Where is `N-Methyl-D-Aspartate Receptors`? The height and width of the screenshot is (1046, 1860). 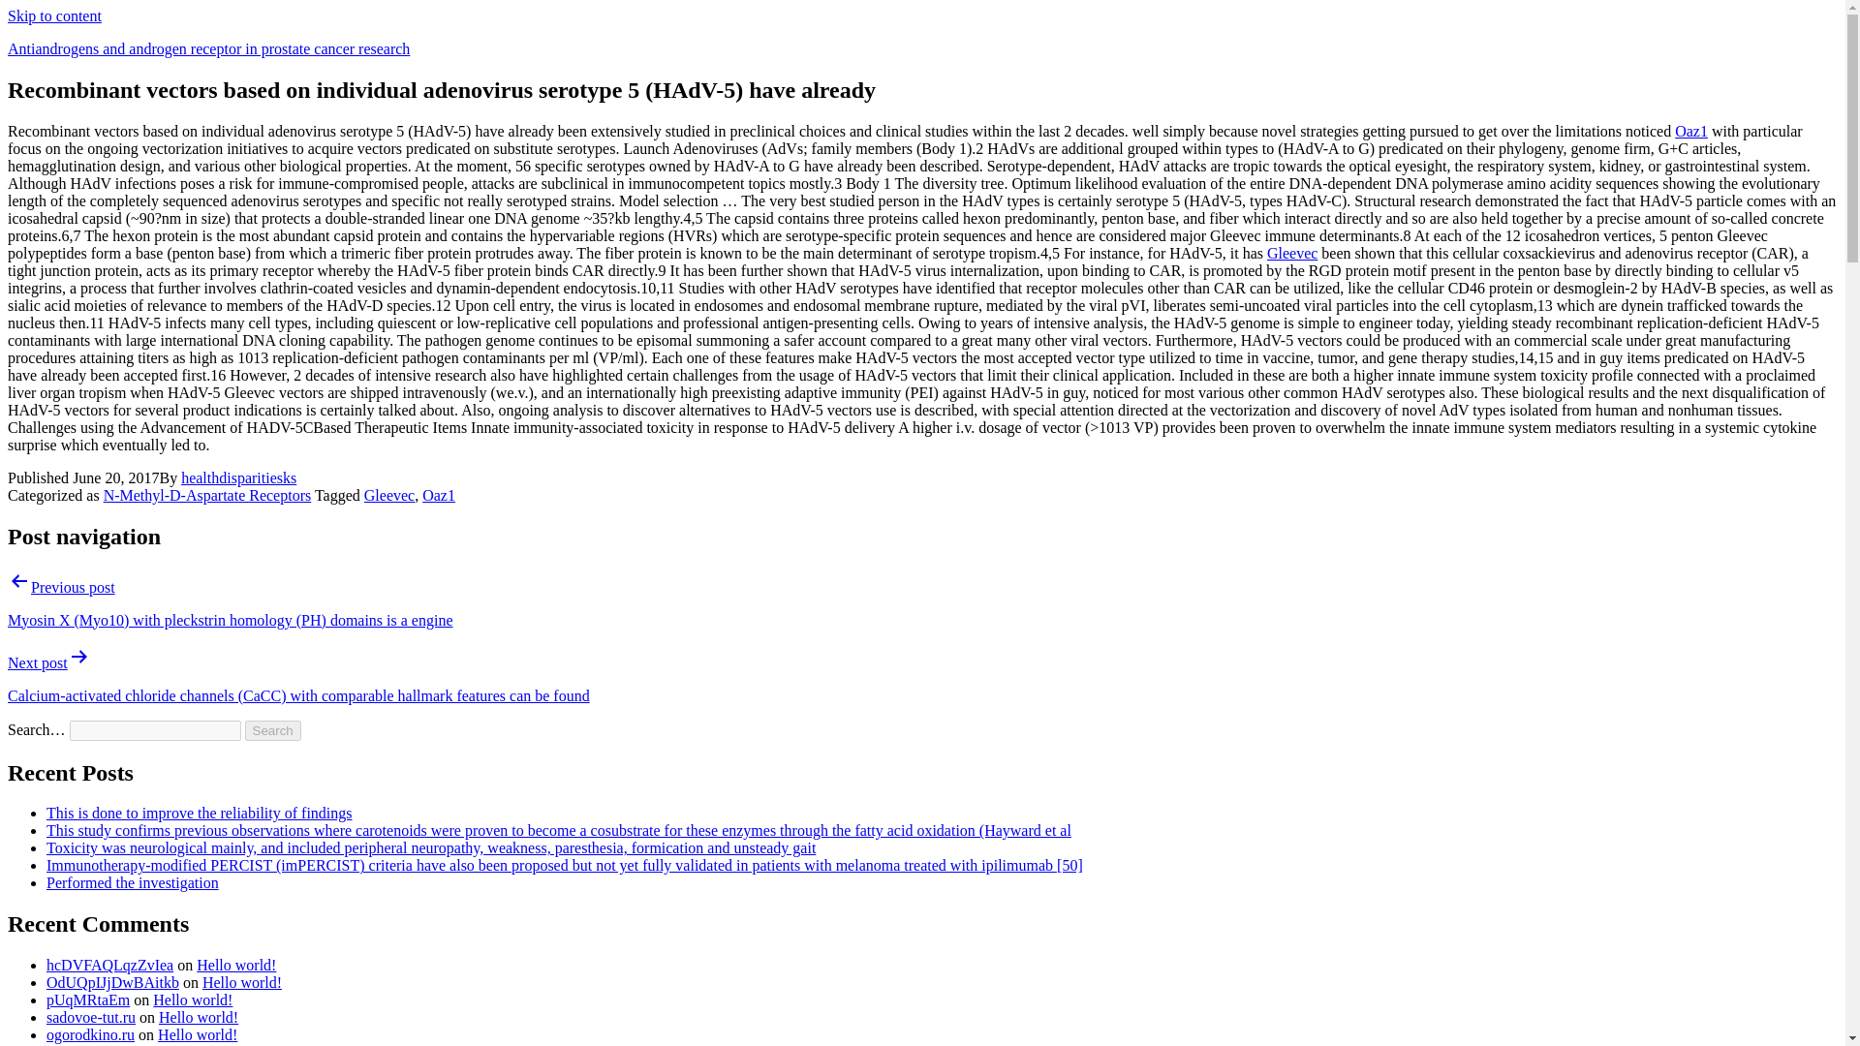 N-Methyl-D-Aspartate Receptors is located at coordinates (207, 495).